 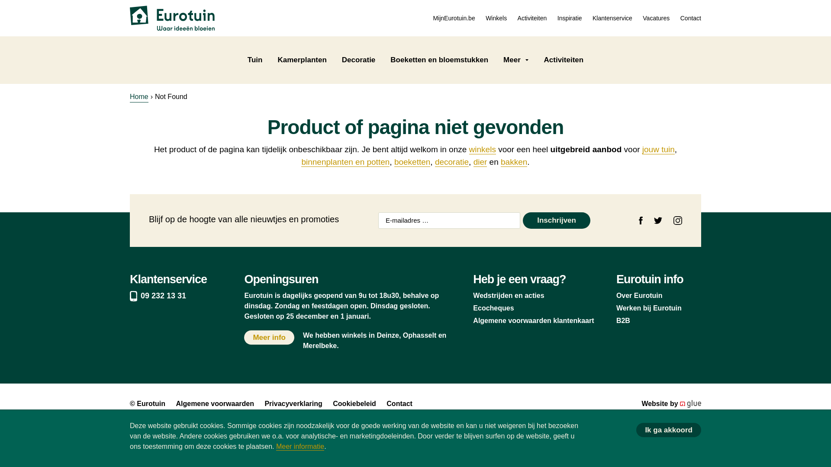 I want to click on Winkels, so click(x=496, y=18).